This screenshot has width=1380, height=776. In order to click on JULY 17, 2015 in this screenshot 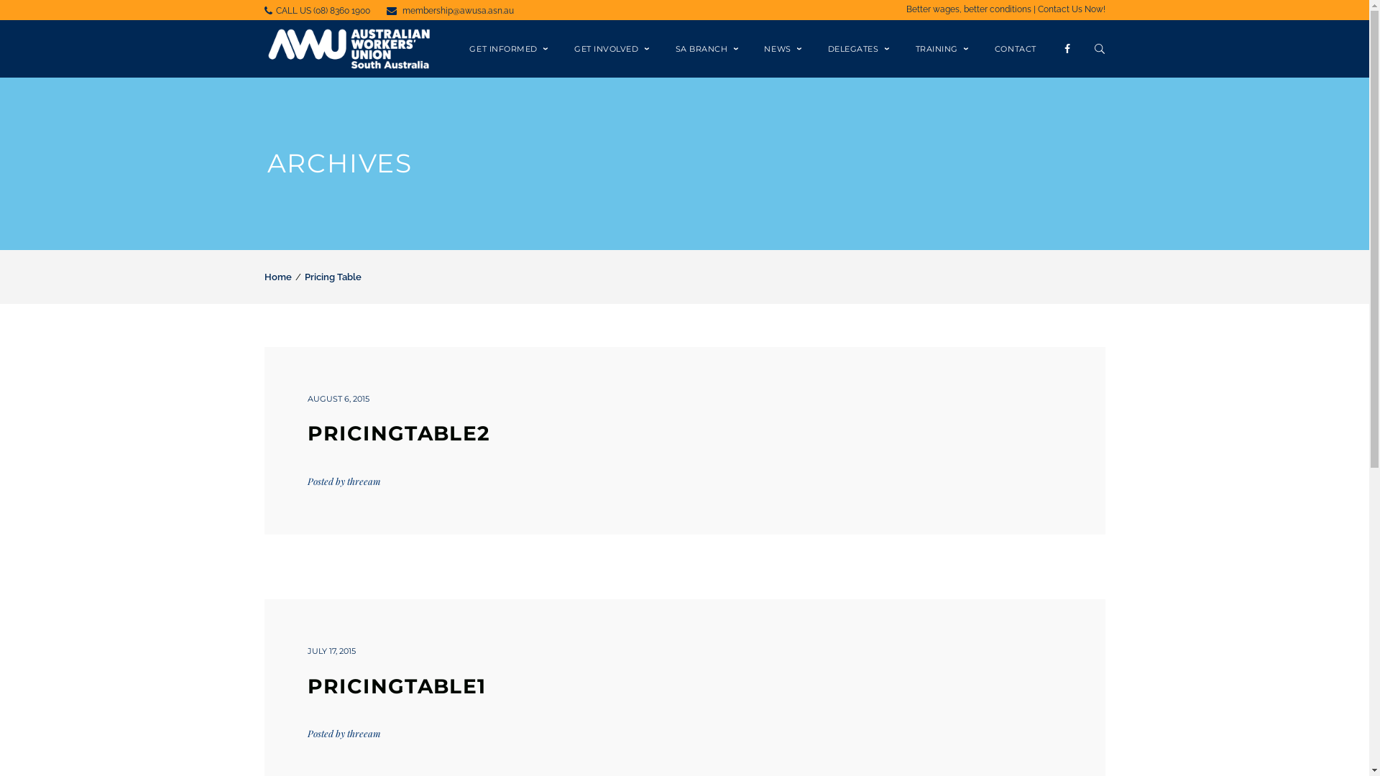, I will do `click(332, 651)`.